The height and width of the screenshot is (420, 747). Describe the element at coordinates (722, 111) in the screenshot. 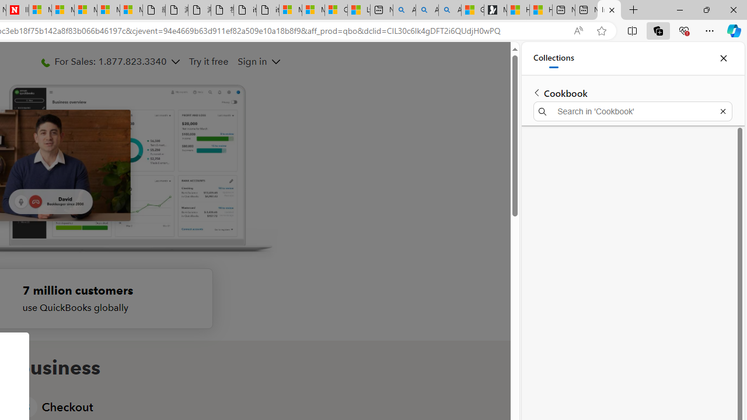

I see `Exit search` at that location.